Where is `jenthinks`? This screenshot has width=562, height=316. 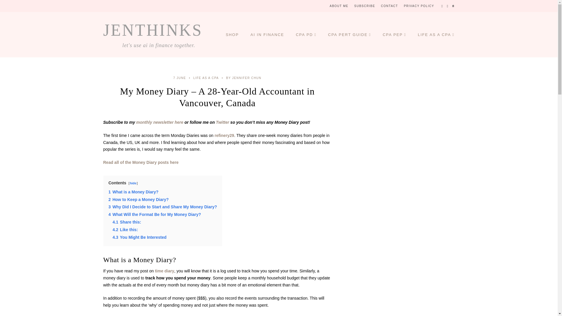 jenthinks is located at coordinates (153, 30).